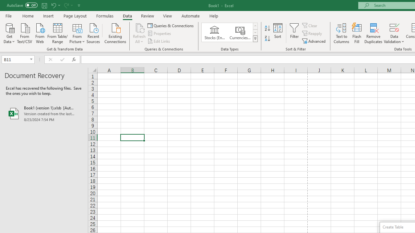 The height and width of the screenshot is (233, 415). What do you see at coordinates (294, 33) in the screenshot?
I see `Filter` at bounding box center [294, 33].